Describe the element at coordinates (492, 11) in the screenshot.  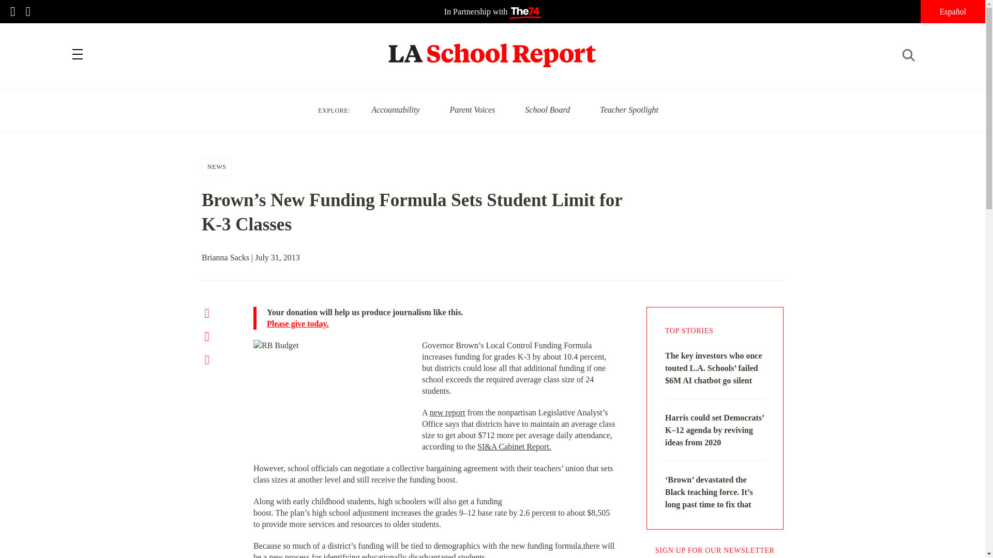
I see `In Partnership with 74` at that location.